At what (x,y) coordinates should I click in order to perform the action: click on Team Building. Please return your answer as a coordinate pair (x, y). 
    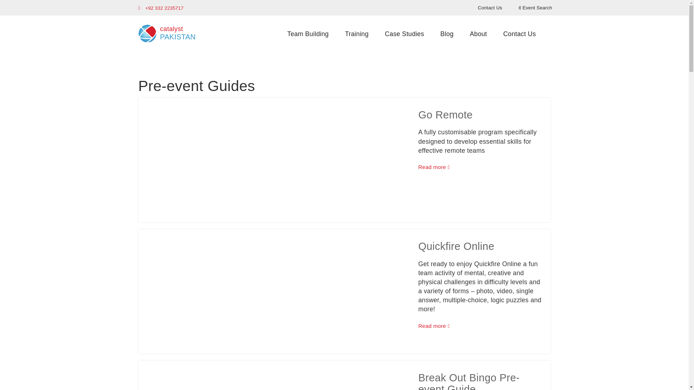
    Looking at the image, I should click on (308, 34).